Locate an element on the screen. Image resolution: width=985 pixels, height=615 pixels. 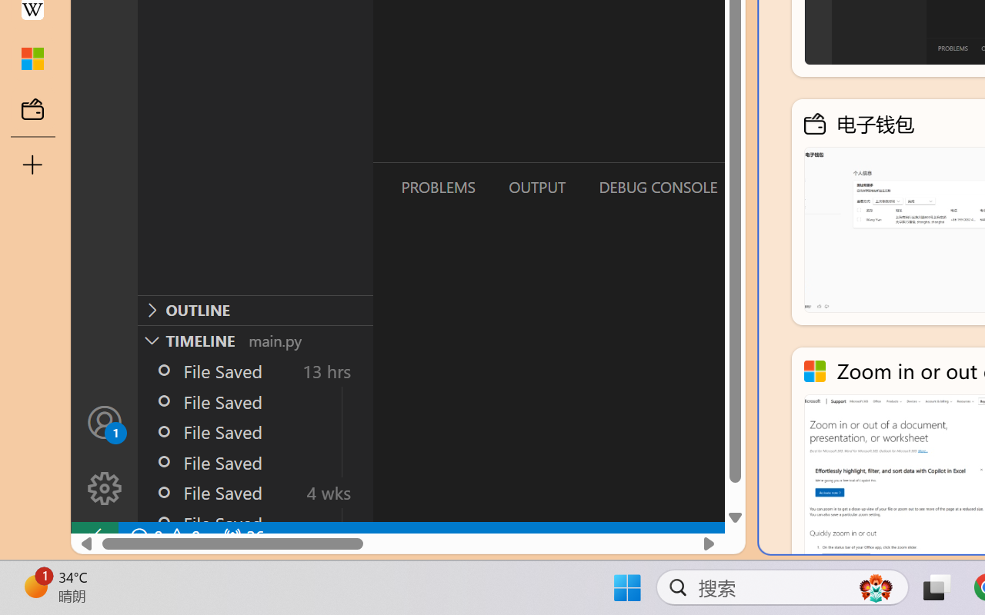
Manage is located at coordinates (105, 455).